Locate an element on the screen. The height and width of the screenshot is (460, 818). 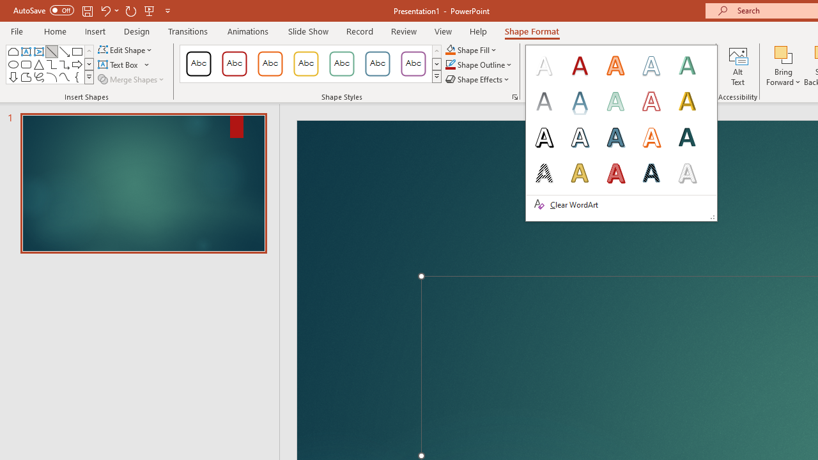
Shape Outline Blue, Accent 1 is located at coordinates (450, 65).